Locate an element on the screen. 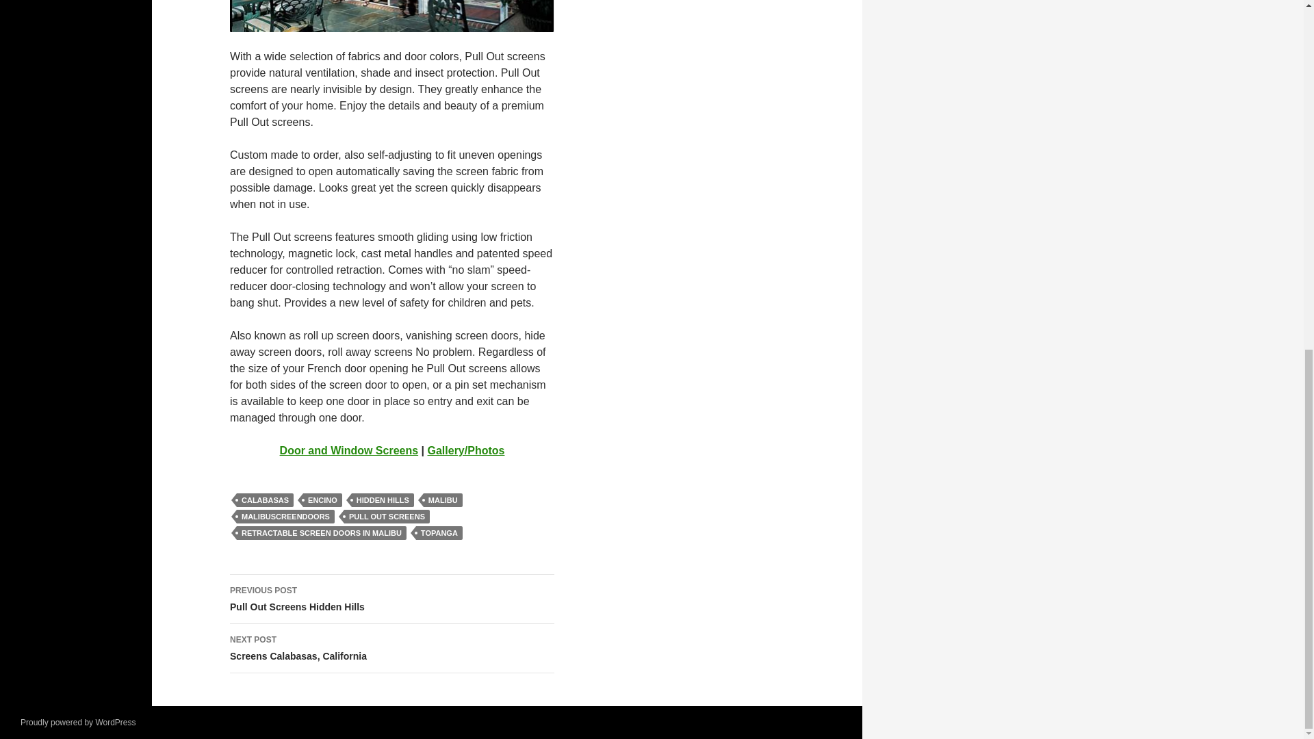  TOPANGA is located at coordinates (439, 532).